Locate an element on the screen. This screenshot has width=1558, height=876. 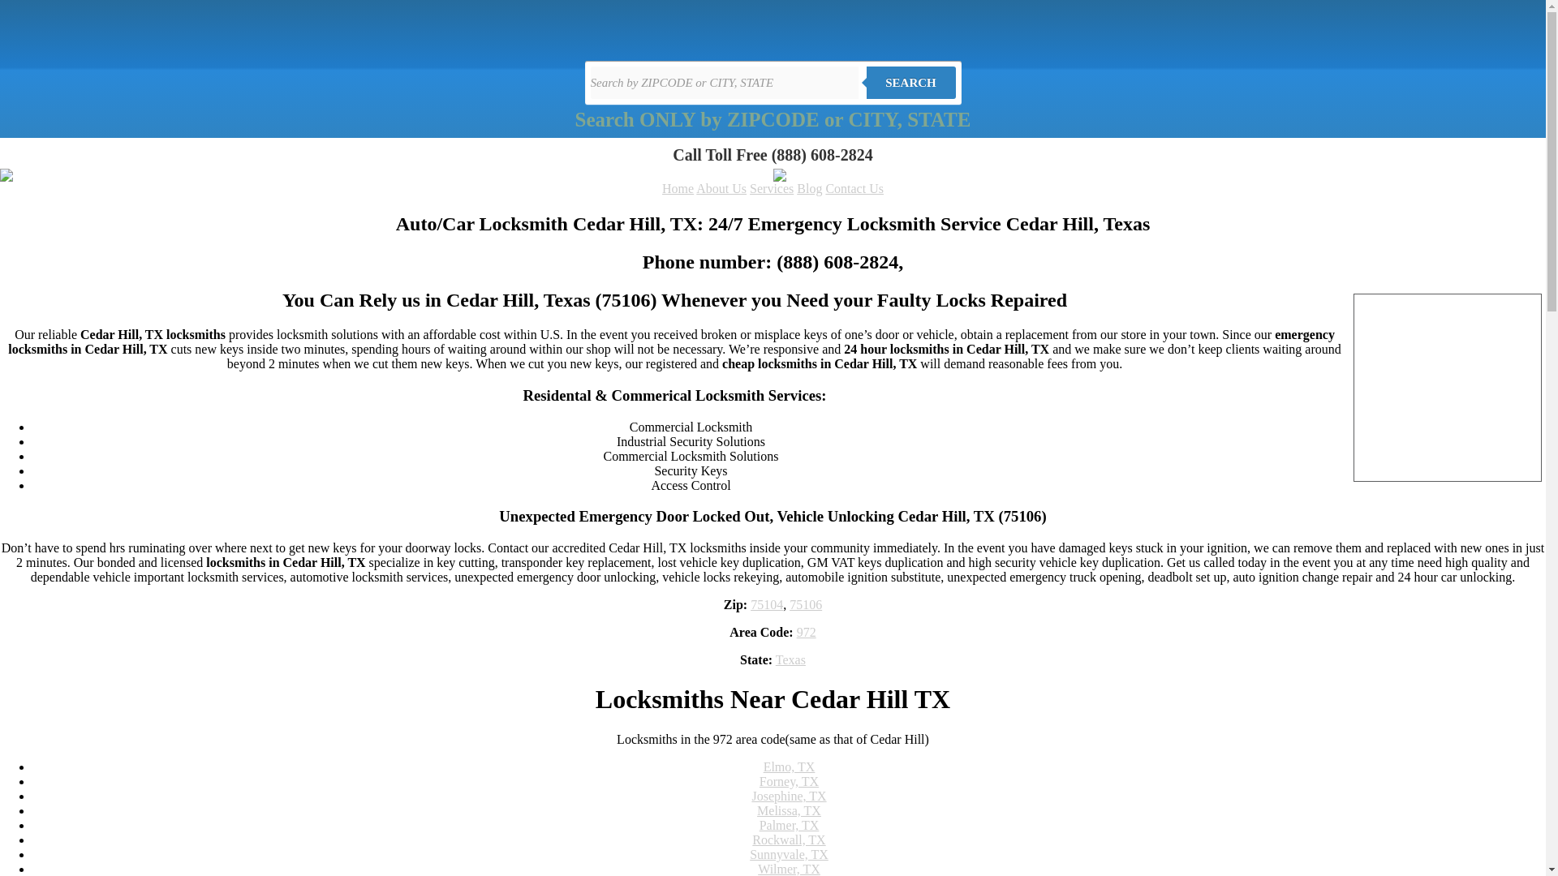
972 is located at coordinates (807, 633).